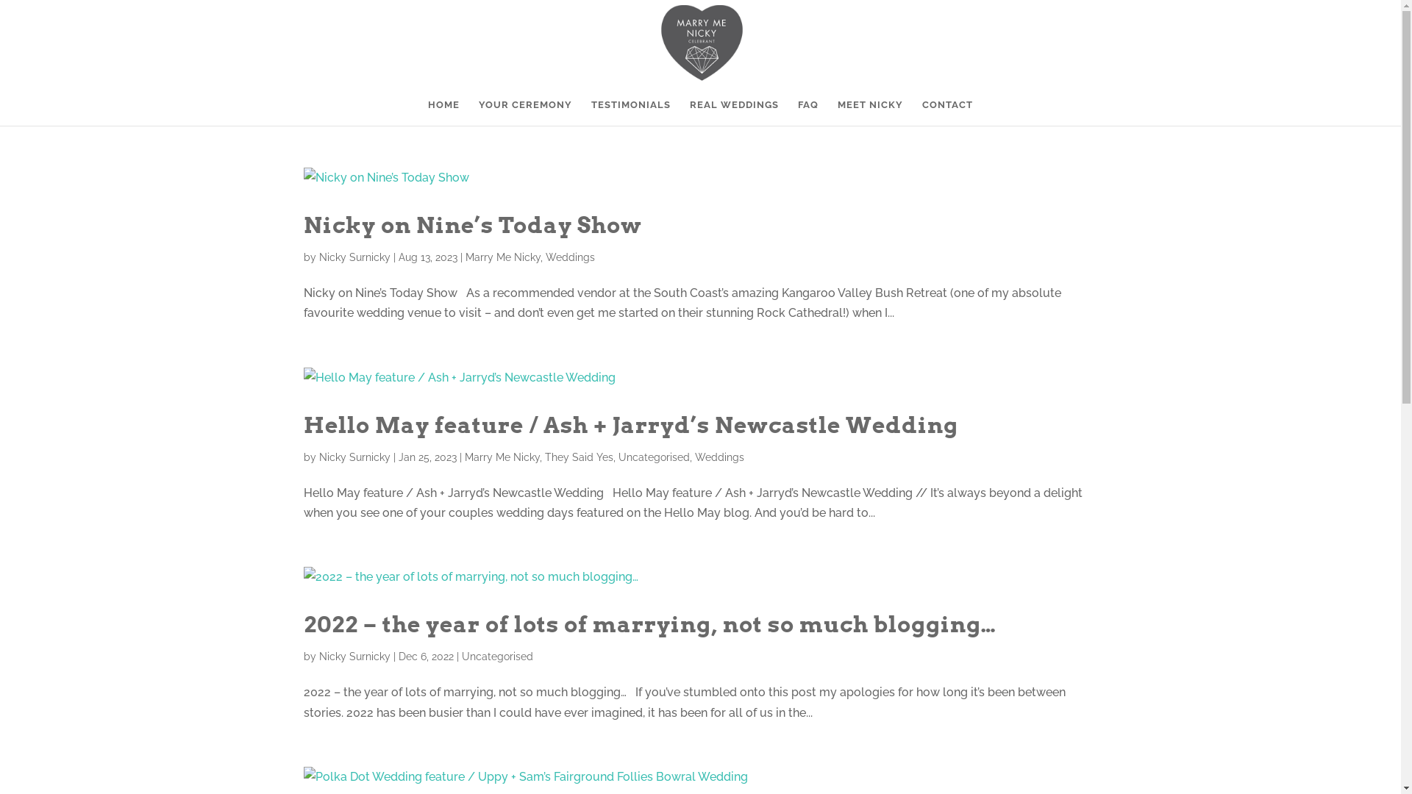  Describe the element at coordinates (502, 257) in the screenshot. I see `Marry Me Nicky` at that location.